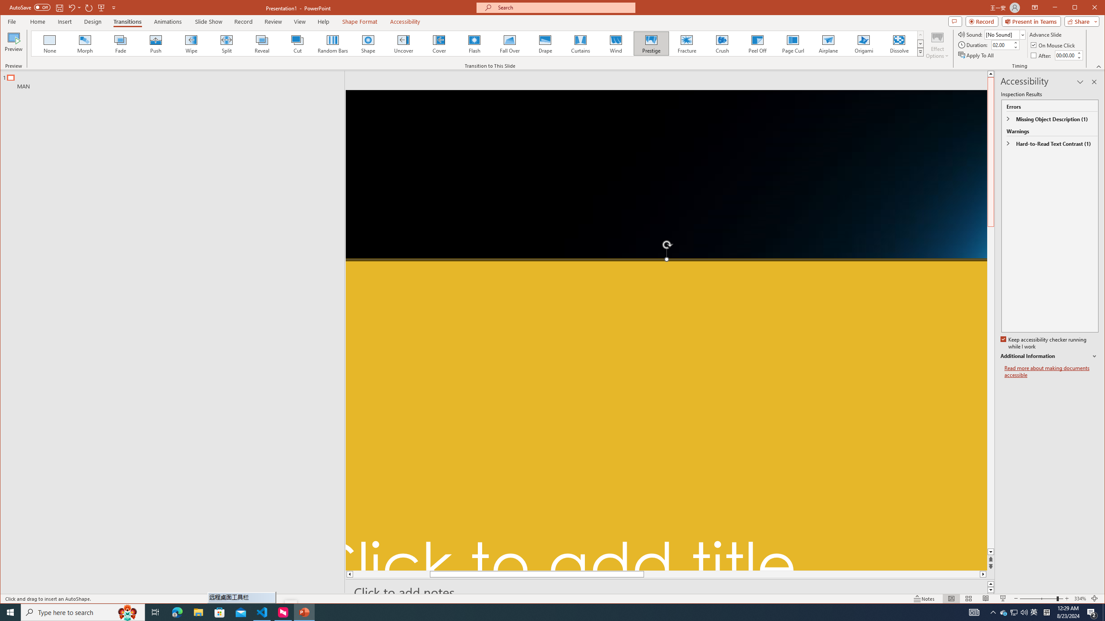 The height and width of the screenshot is (621, 1105). I want to click on Zoom In, so click(1067, 599).